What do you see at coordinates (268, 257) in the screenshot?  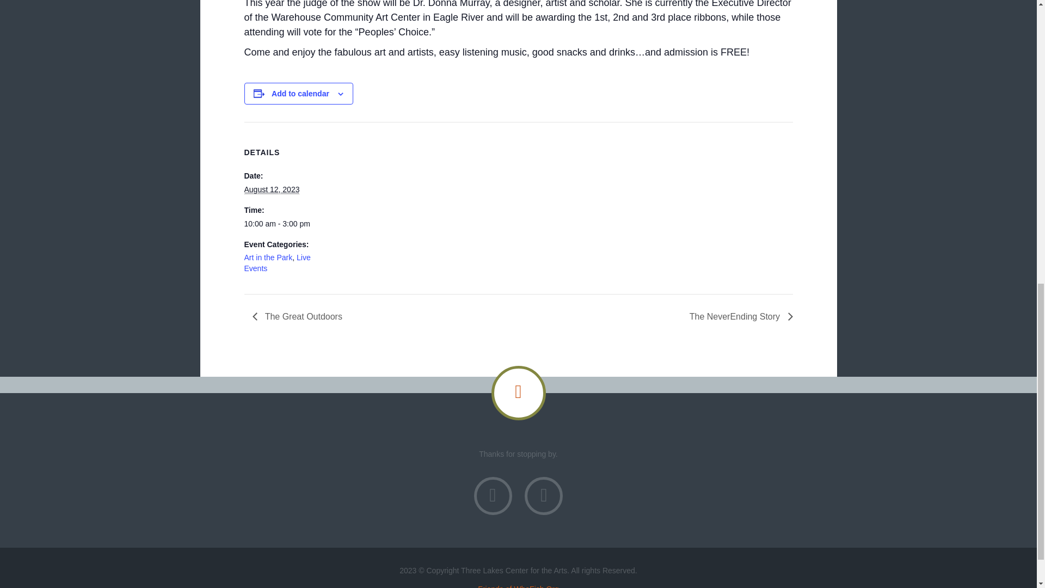 I see `Art in the Park` at bounding box center [268, 257].